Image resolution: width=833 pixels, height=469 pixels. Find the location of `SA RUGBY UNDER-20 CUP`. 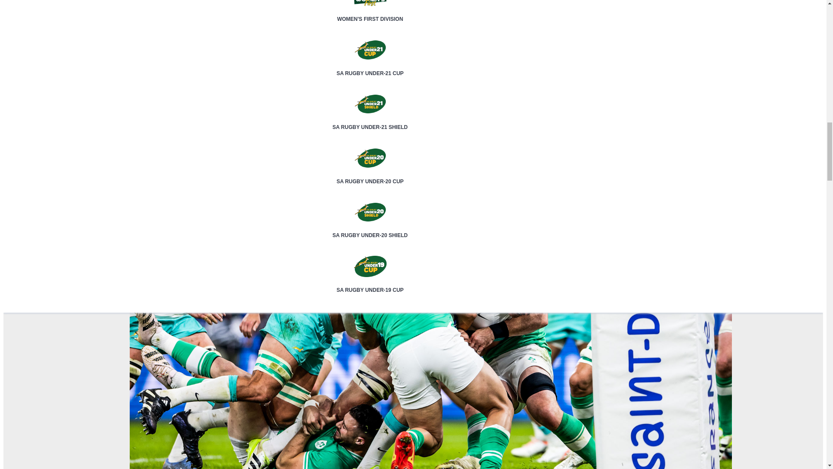

SA RUGBY UNDER-20 CUP is located at coordinates (370, 174).